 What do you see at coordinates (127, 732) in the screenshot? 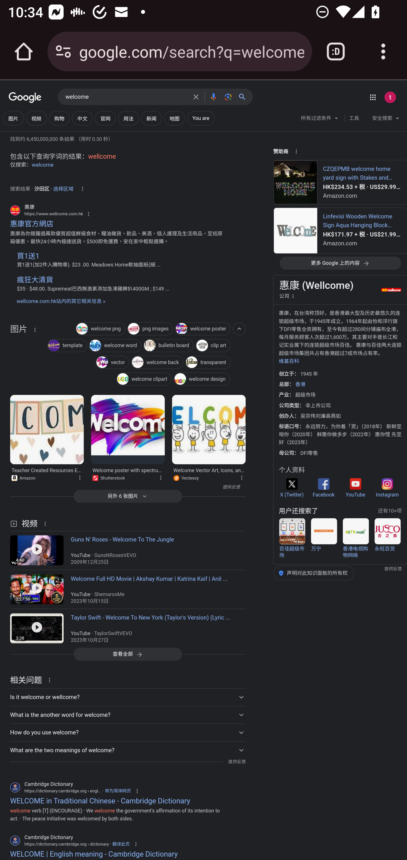
I see `How do you use welcome?` at bounding box center [127, 732].